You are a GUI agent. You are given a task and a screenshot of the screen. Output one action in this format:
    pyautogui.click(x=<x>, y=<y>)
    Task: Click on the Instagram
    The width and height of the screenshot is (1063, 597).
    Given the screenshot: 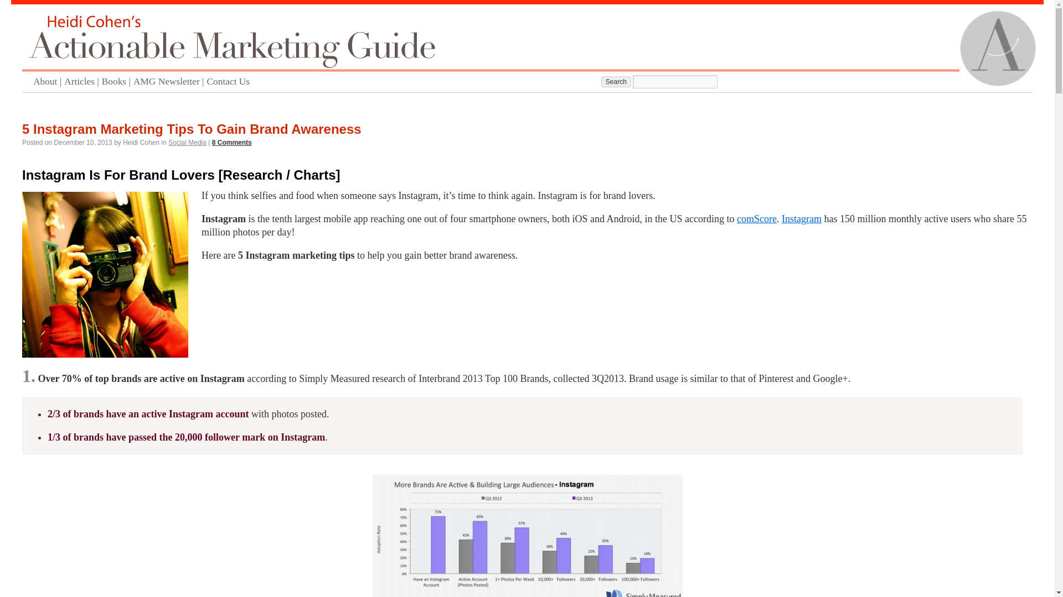 What is the action you would take?
    pyautogui.click(x=802, y=219)
    